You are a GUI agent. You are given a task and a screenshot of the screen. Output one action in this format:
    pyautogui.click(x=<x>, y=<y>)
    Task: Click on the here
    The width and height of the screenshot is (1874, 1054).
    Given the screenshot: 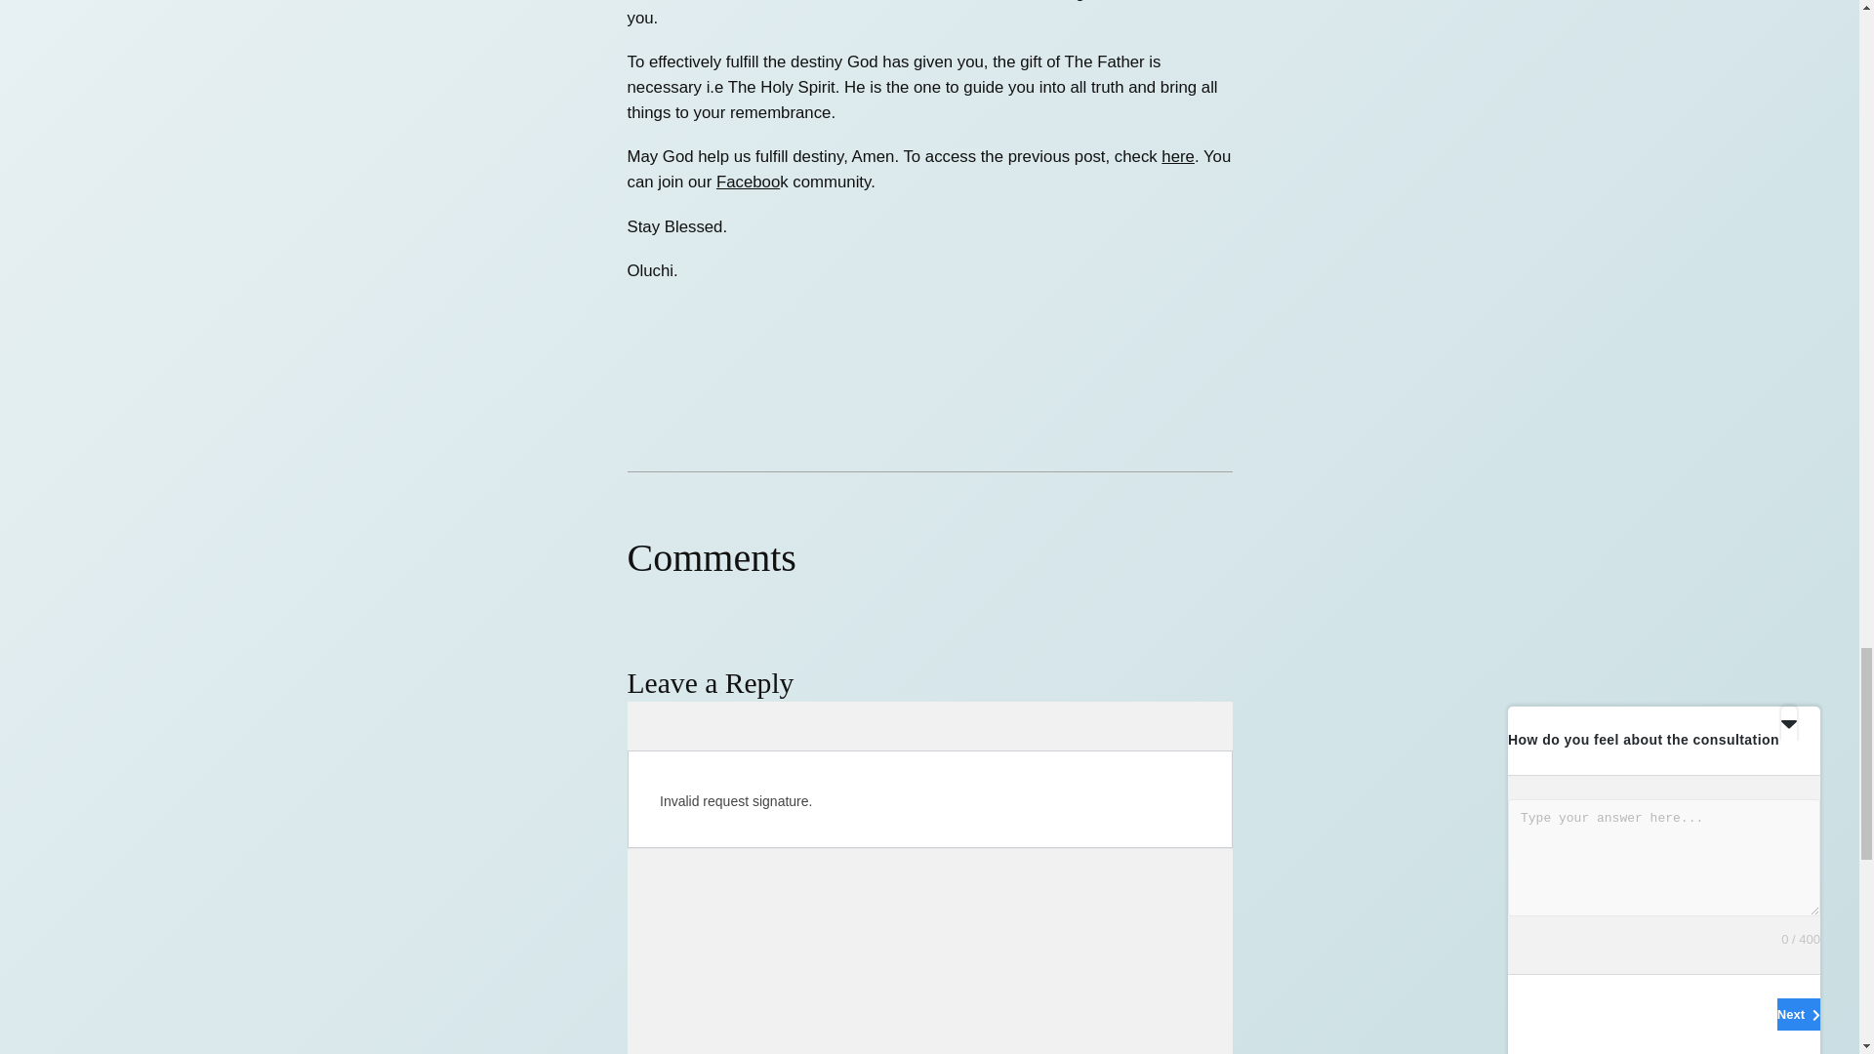 What is the action you would take?
    pyautogui.click(x=1178, y=156)
    